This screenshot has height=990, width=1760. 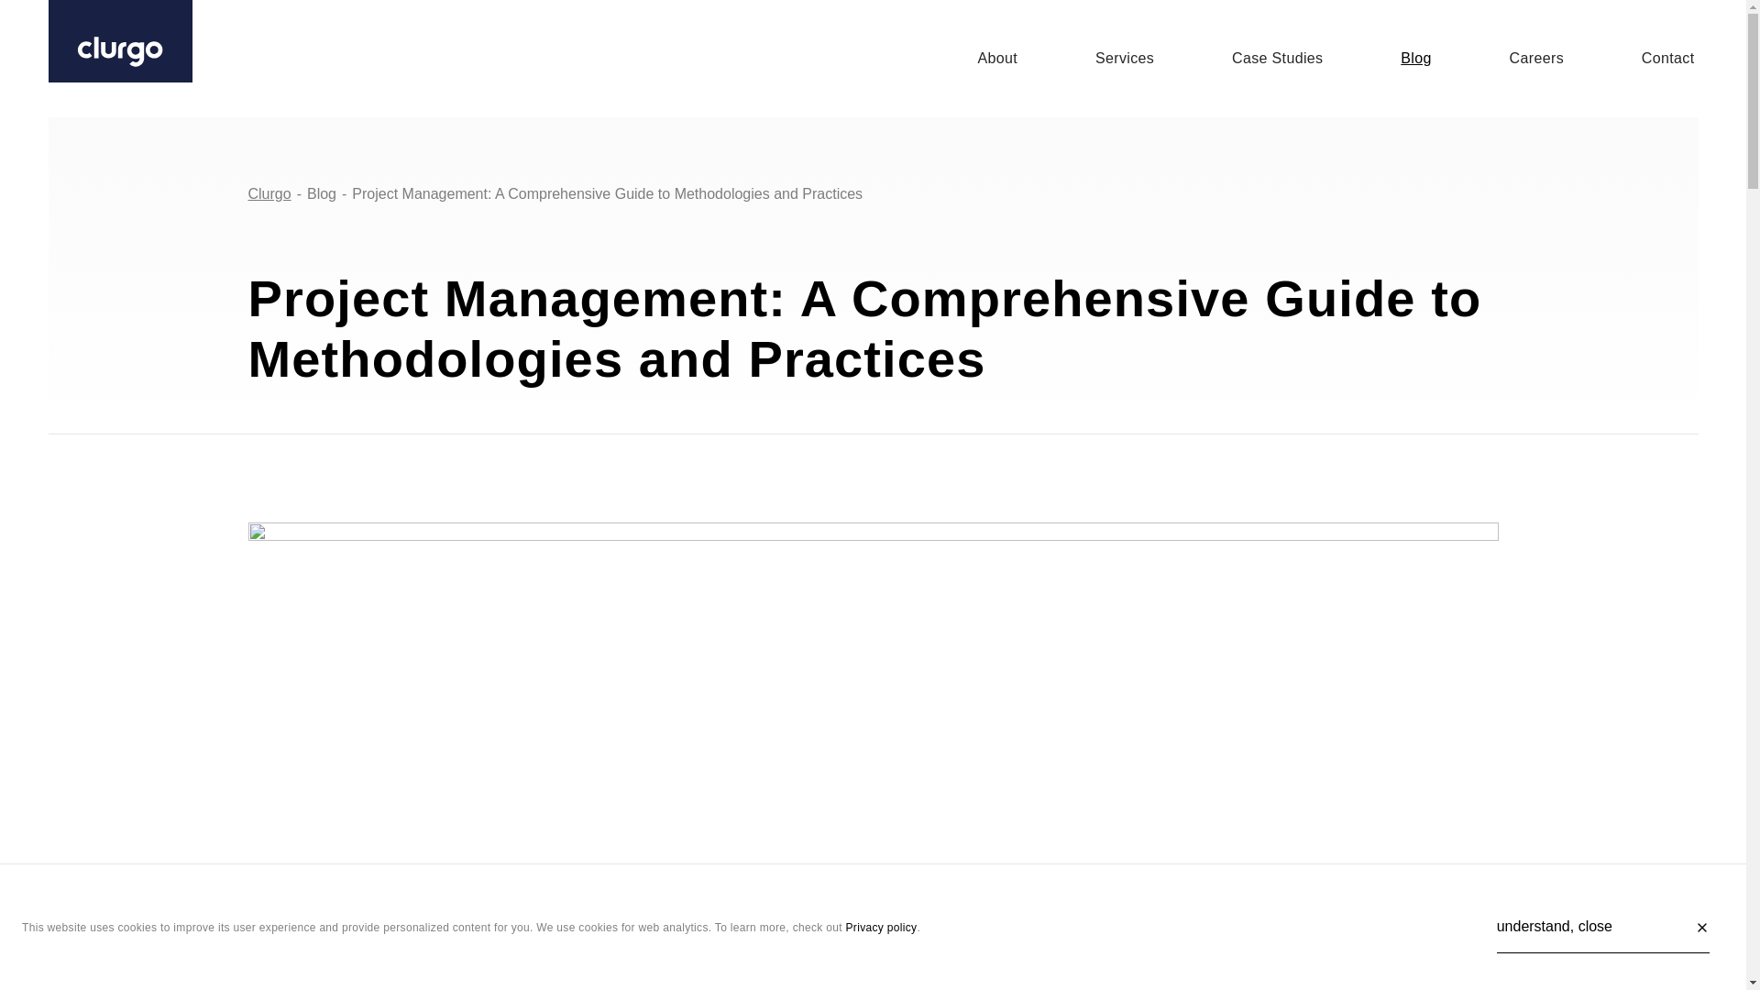 I want to click on Case Studies, so click(x=1278, y=57).